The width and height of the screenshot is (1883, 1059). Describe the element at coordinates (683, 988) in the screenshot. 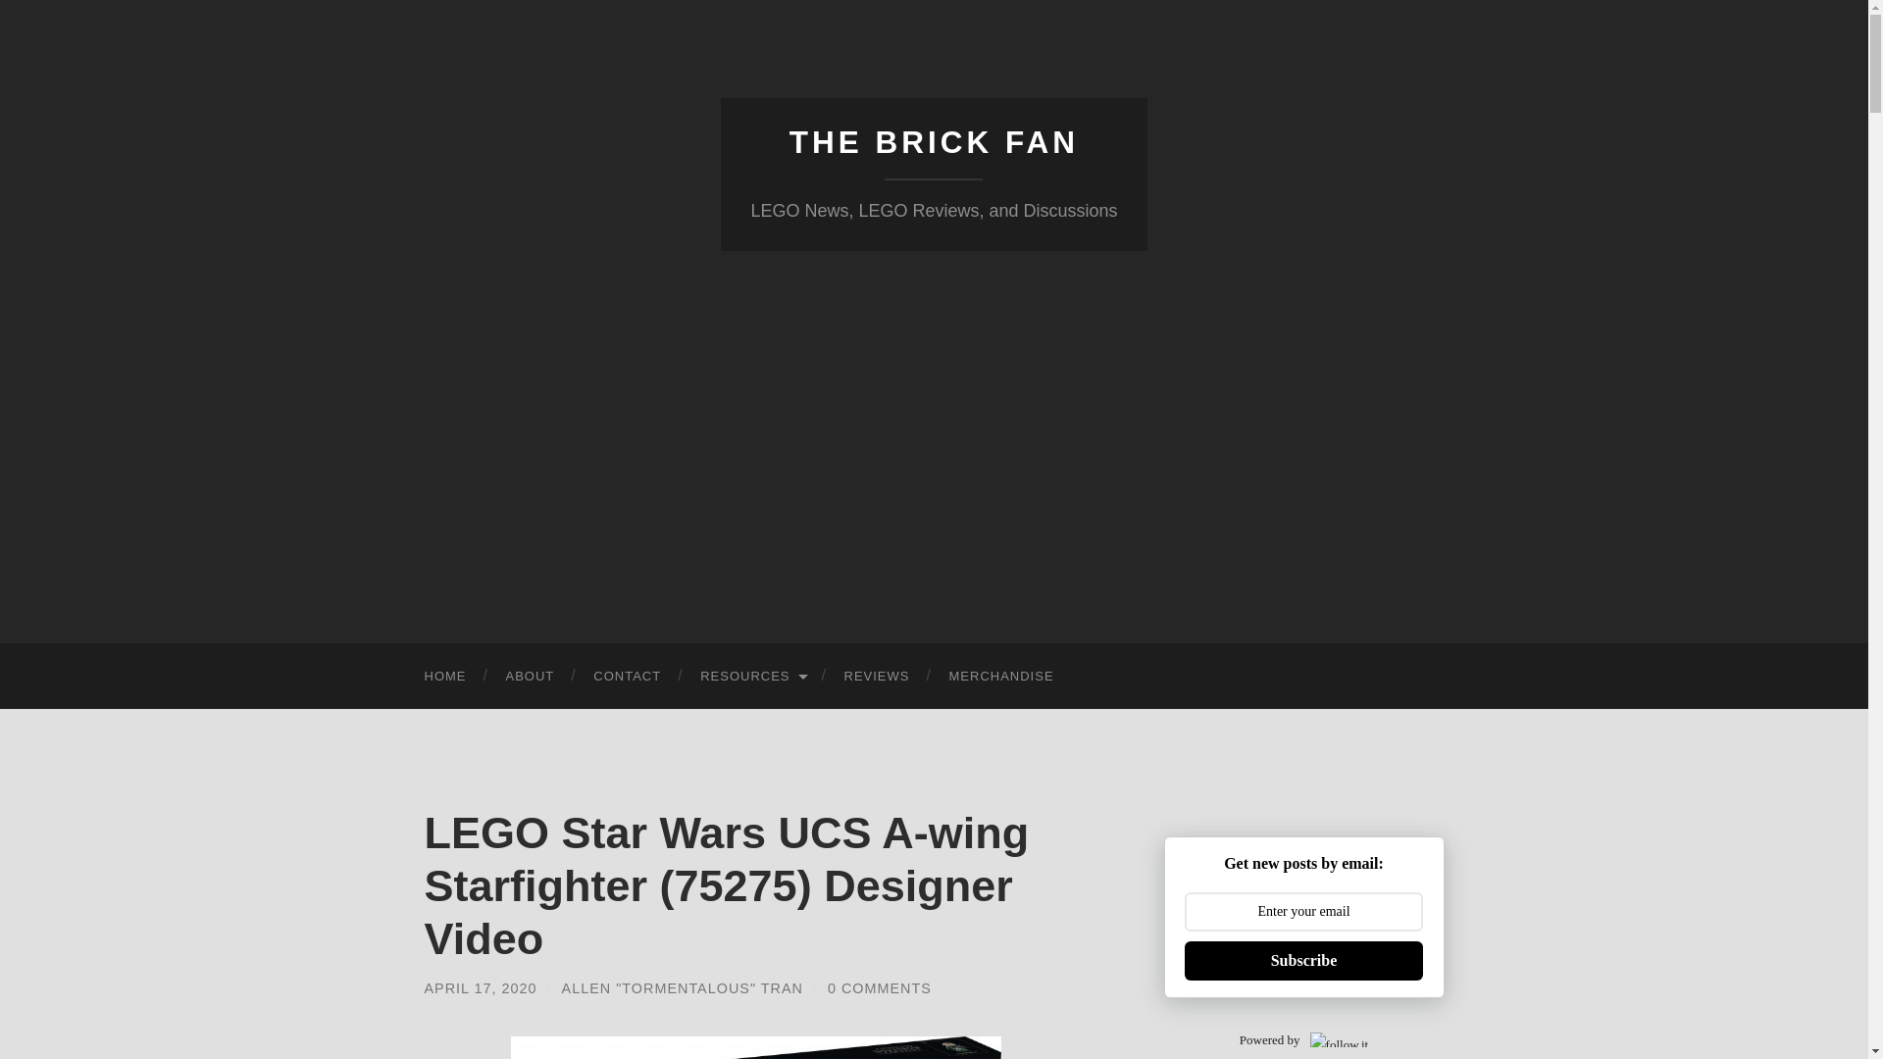

I see `ALLEN "TORMENTALOUS" TRAN` at that location.